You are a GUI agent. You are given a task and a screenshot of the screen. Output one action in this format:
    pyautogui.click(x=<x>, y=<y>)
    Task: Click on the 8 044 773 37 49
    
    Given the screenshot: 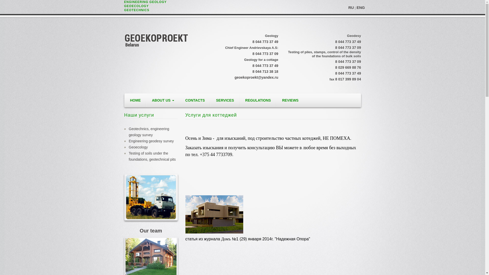 What is the action you would take?
    pyautogui.click(x=348, y=73)
    